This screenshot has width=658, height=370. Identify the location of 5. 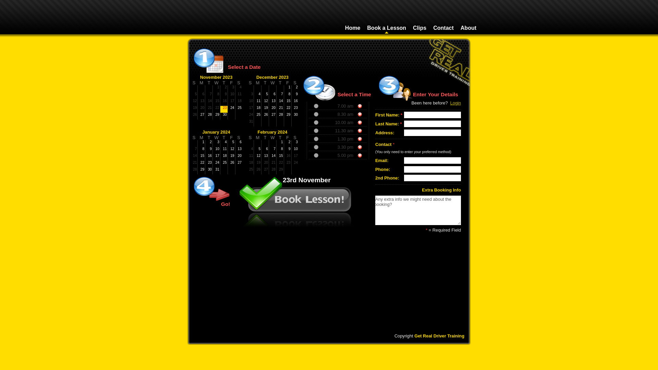
(232, 144).